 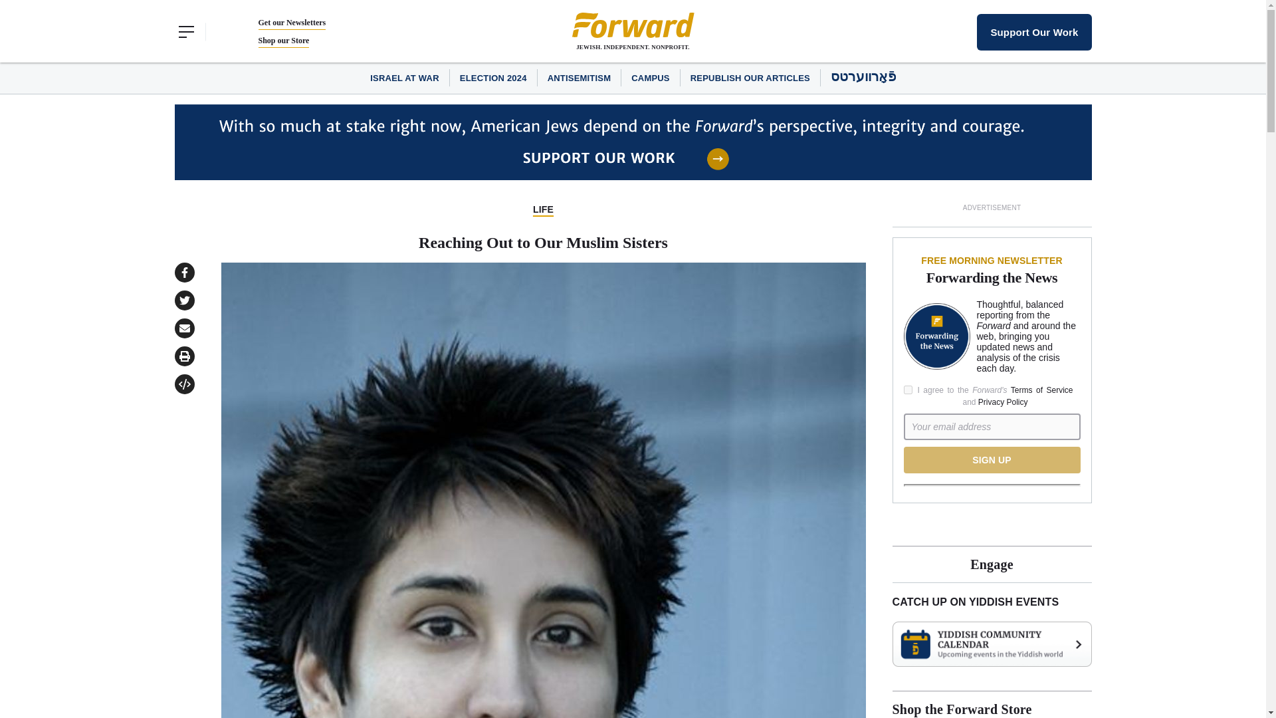 What do you see at coordinates (908, 390) in the screenshot?
I see `Yes` at bounding box center [908, 390].